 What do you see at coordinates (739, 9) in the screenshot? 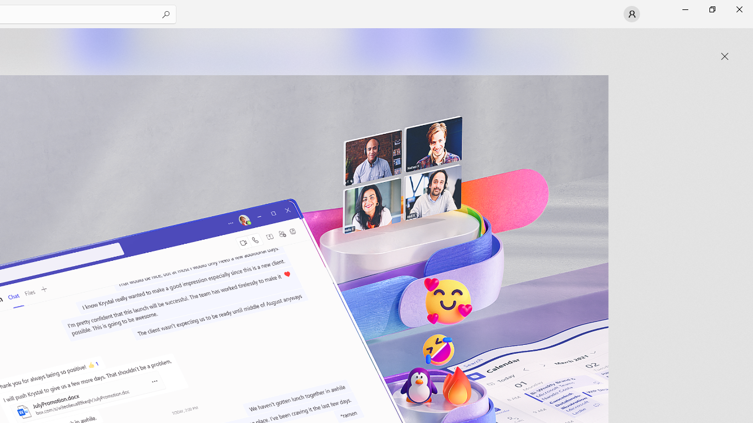
I see `Close Microsoft Store` at bounding box center [739, 9].